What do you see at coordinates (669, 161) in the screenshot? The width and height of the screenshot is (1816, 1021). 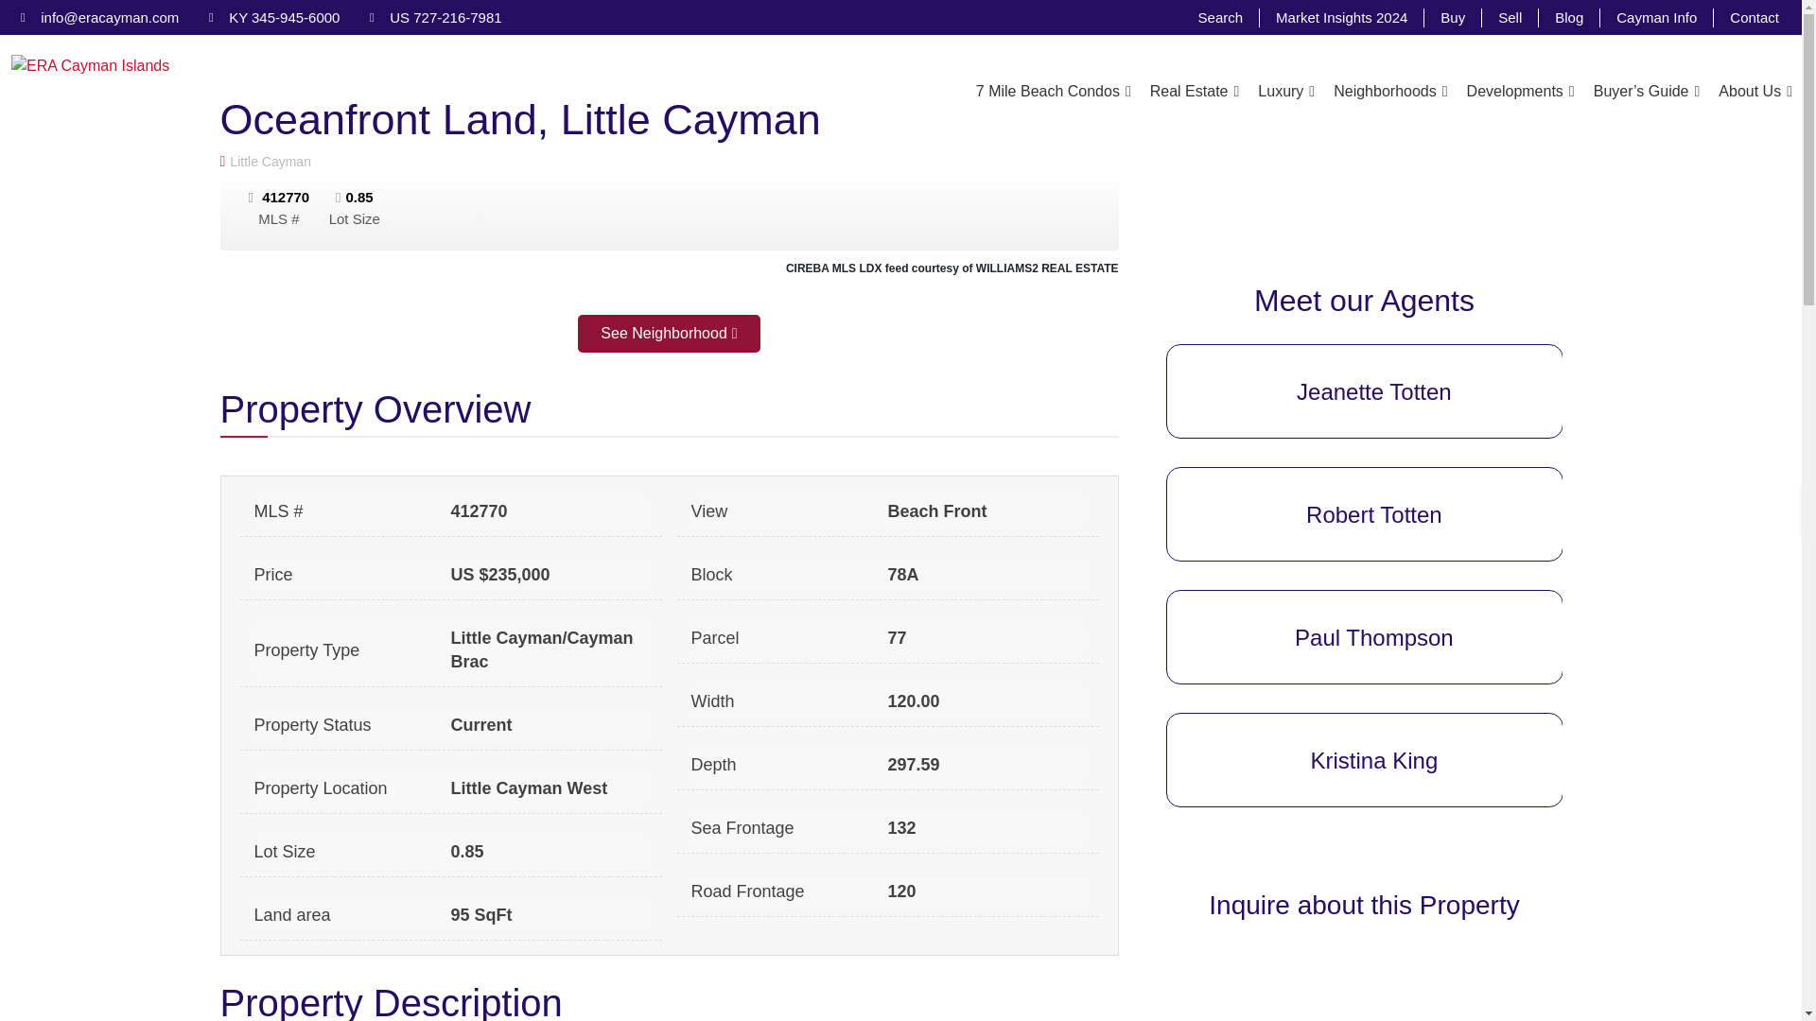 I see `Little Cayman` at bounding box center [669, 161].